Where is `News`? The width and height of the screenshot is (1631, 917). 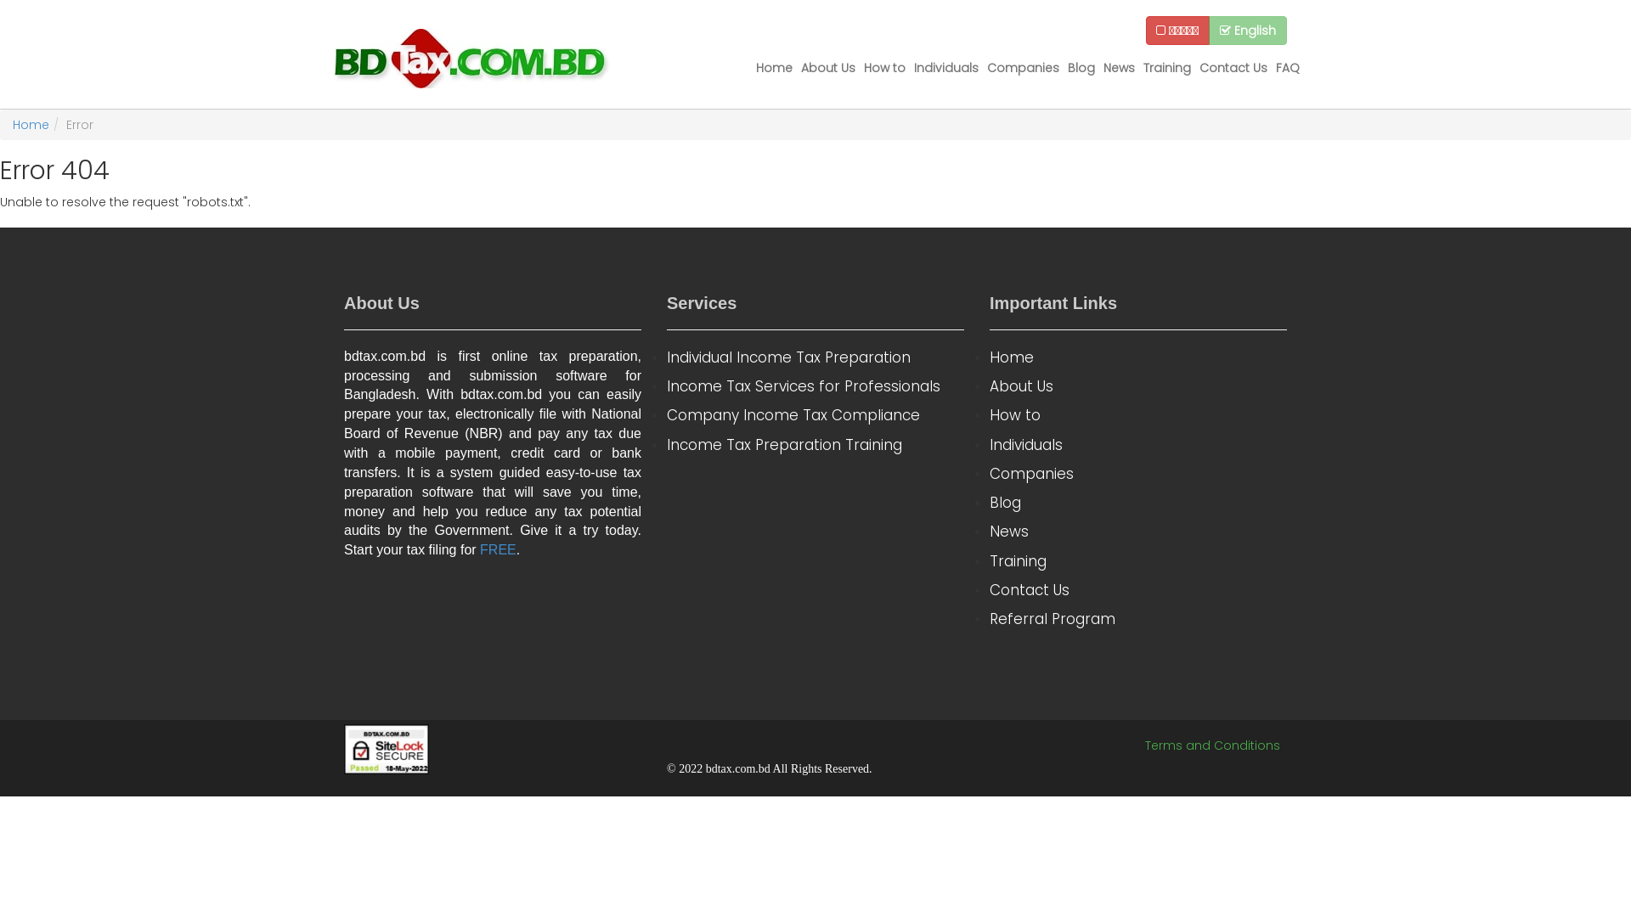 News is located at coordinates (1120, 68).